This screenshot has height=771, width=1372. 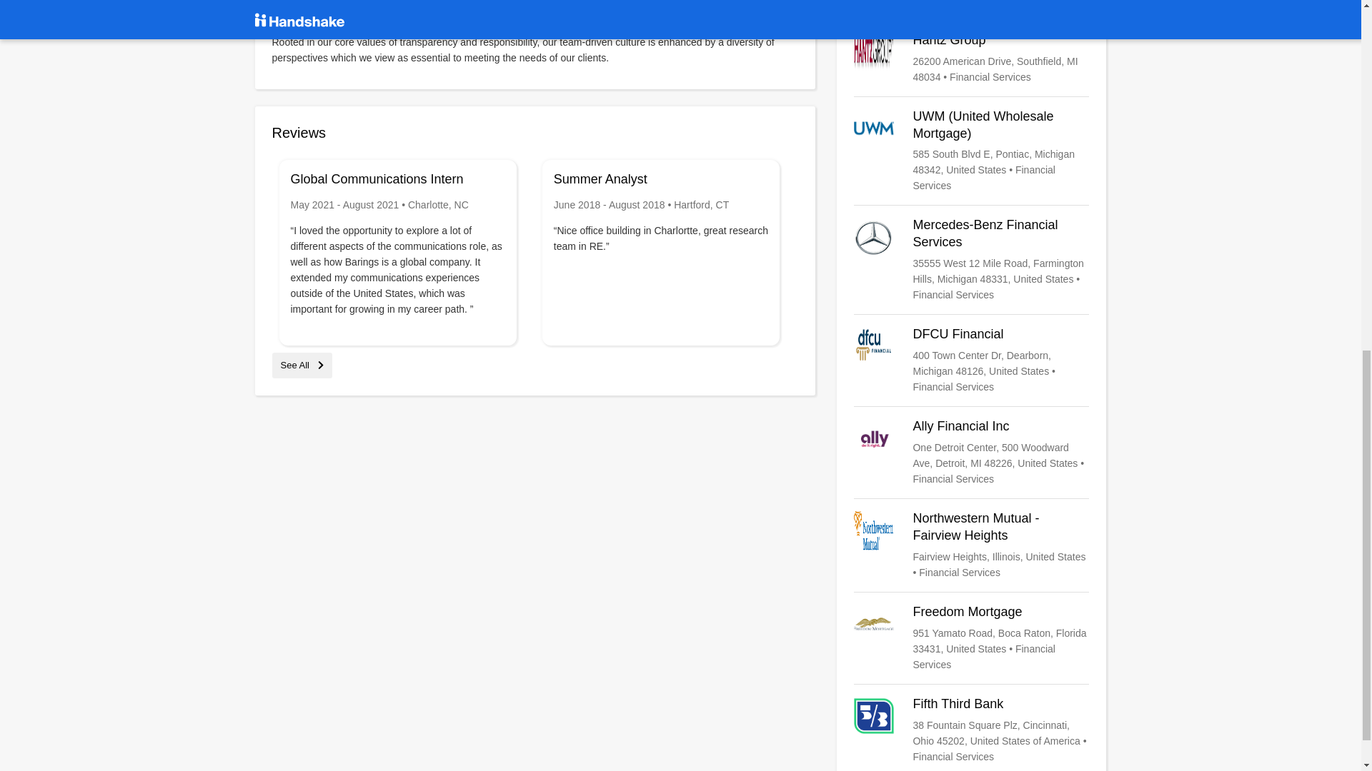 I want to click on Fifth Third Bank, so click(x=971, y=730).